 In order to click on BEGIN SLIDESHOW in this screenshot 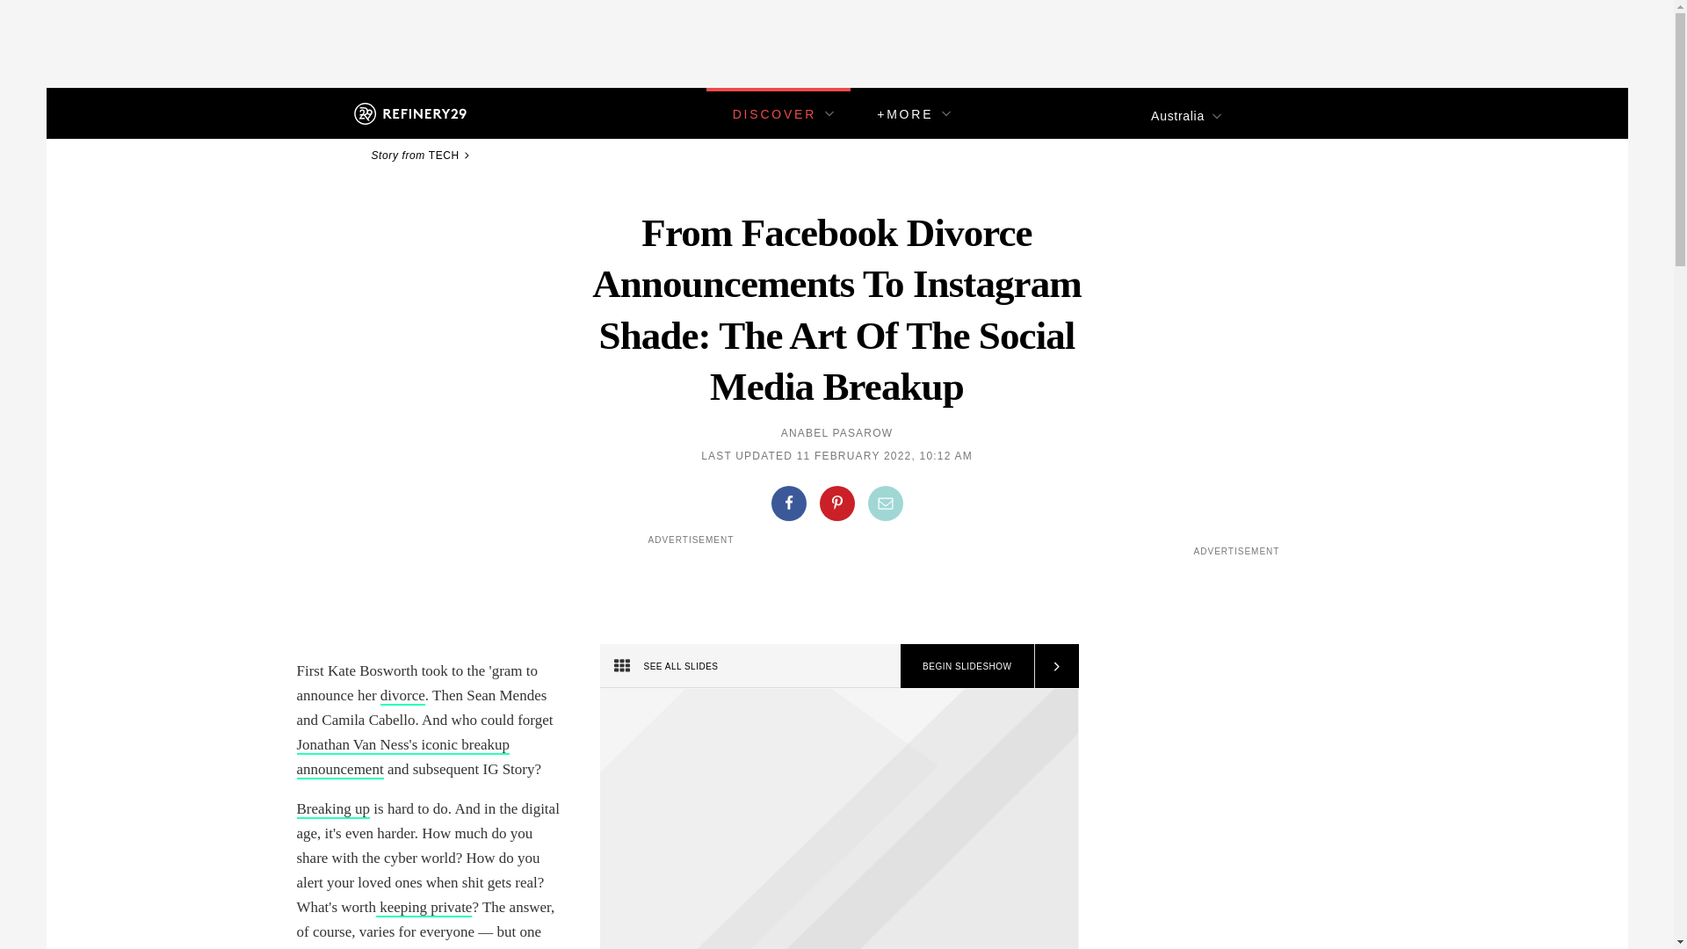, I will do `click(967, 666)`.